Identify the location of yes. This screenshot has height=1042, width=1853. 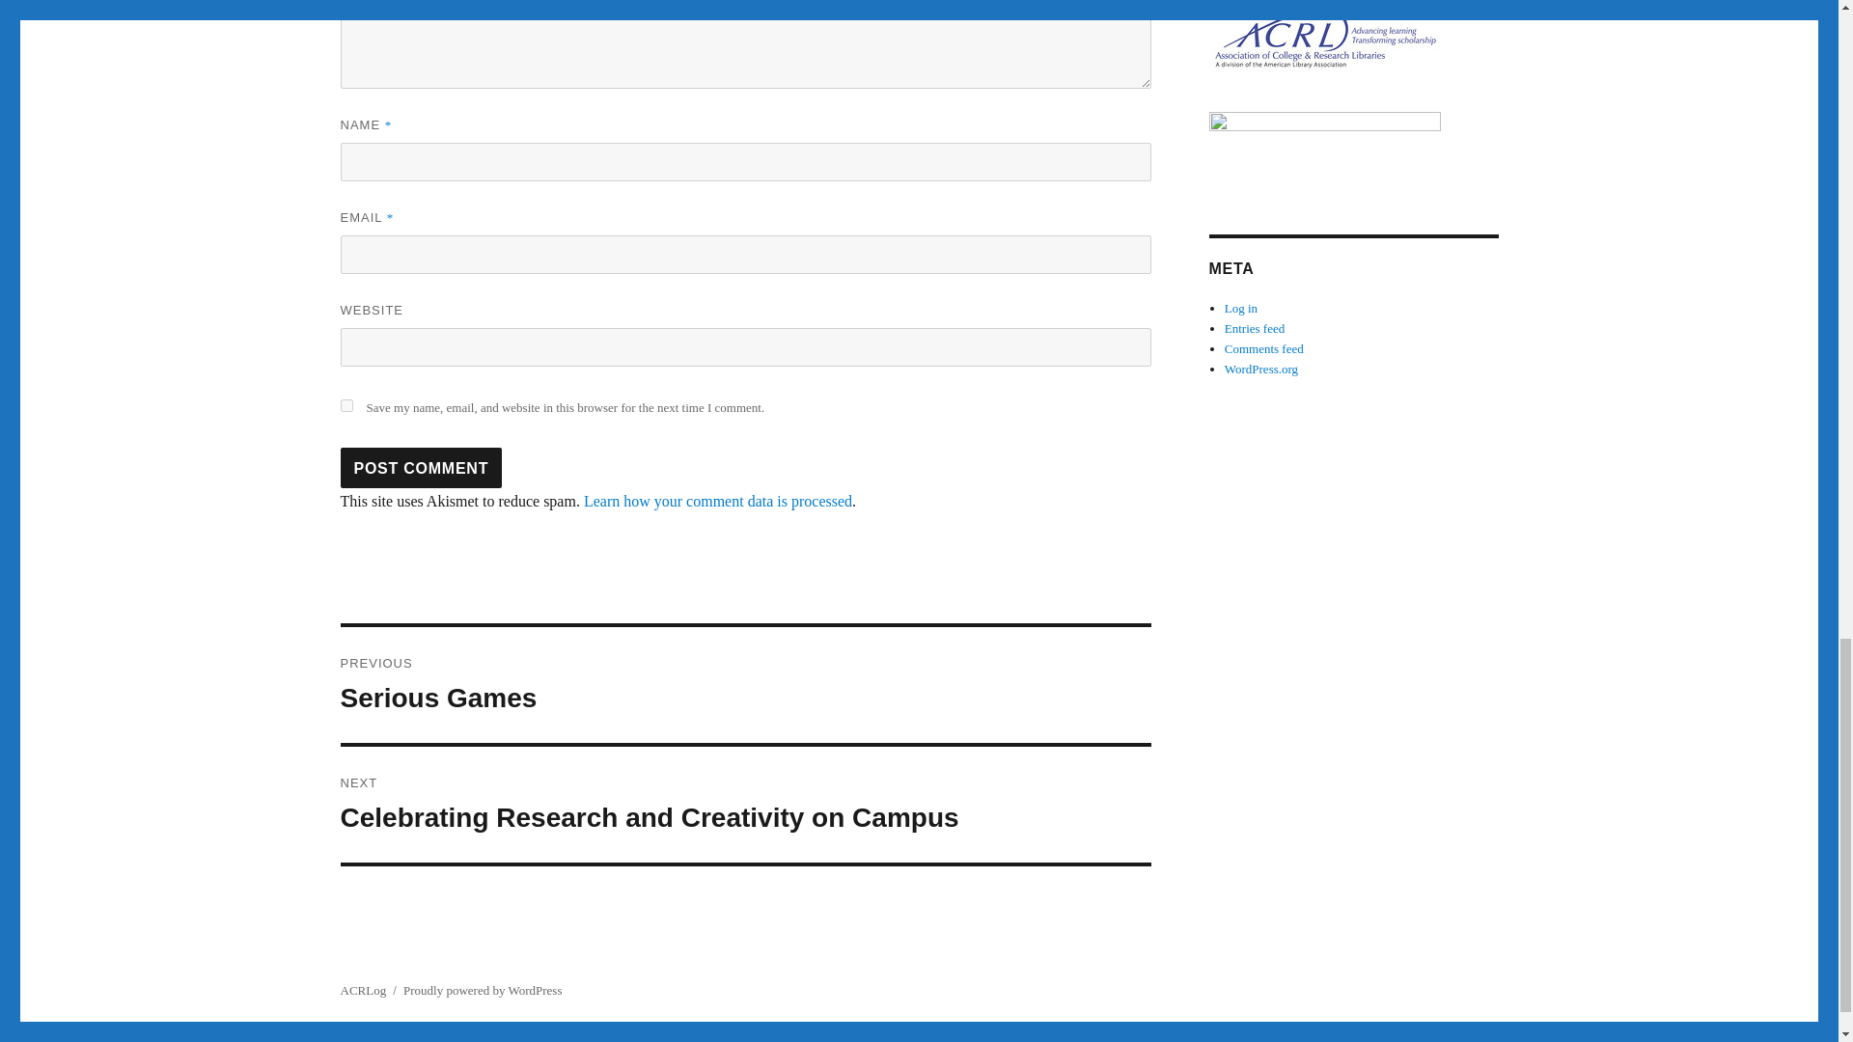
(745, 685).